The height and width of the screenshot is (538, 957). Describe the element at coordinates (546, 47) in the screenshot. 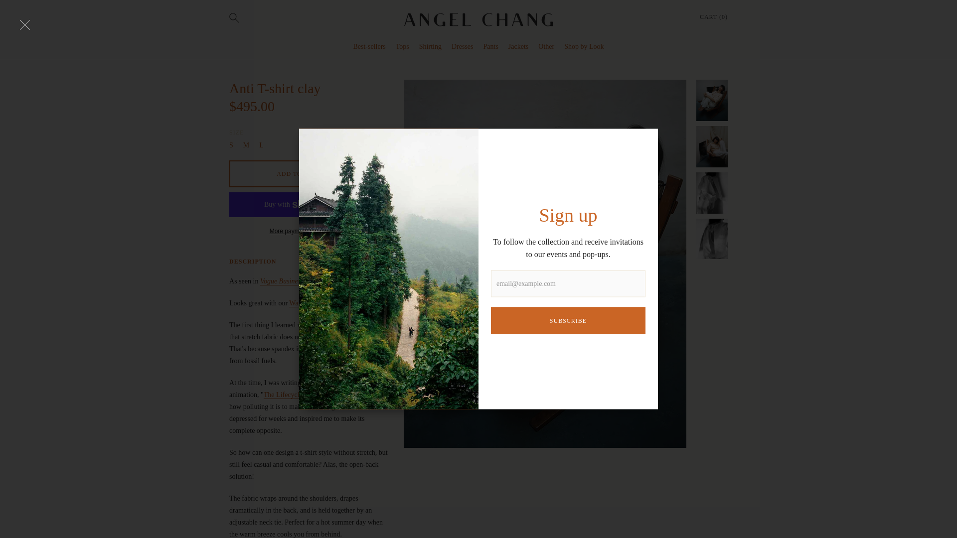

I see `Other` at that location.